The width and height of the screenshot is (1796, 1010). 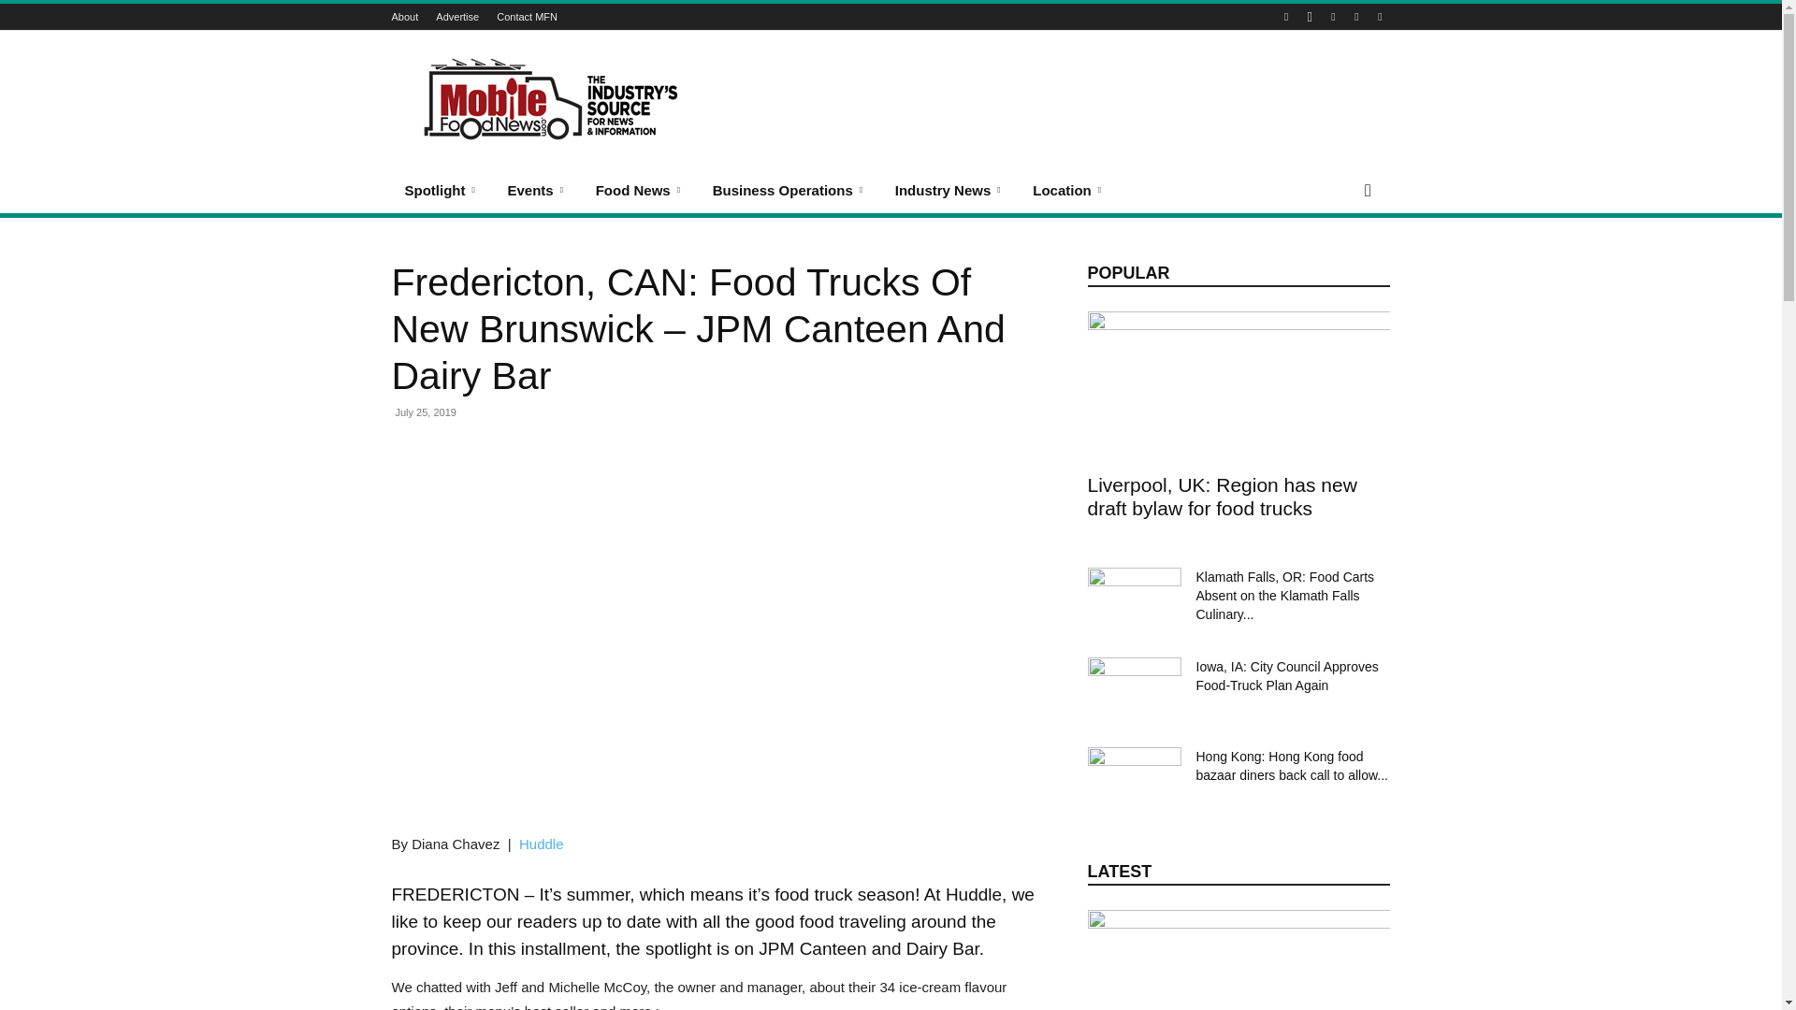 What do you see at coordinates (404, 16) in the screenshot?
I see `About` at bounding box center [404, 16].